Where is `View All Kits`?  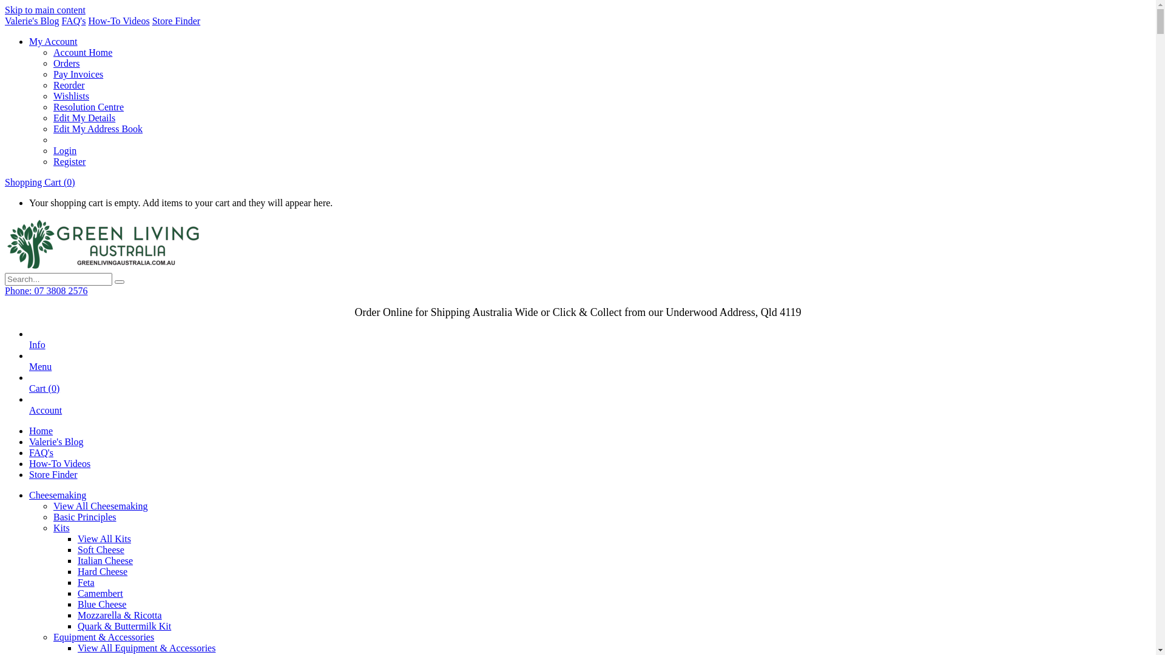
View All Kits is located at coordinates (104, 539).